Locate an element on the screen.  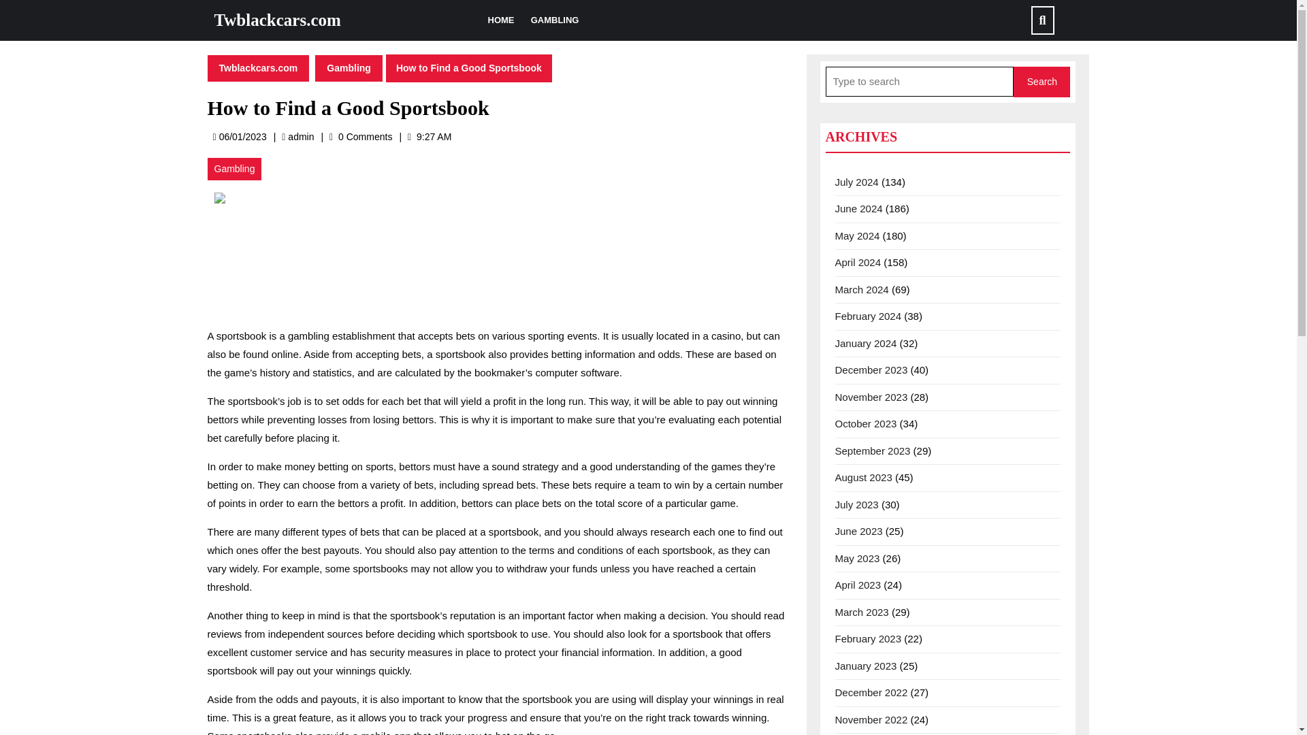
May 2024 is located at coordinates (234, 169).